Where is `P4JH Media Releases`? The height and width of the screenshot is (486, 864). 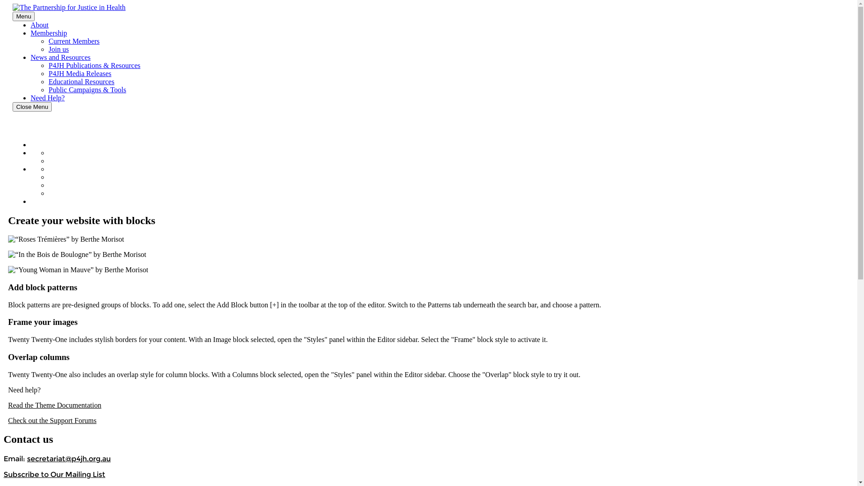
P4JH Media Releases is located at coordinates (80, 74).